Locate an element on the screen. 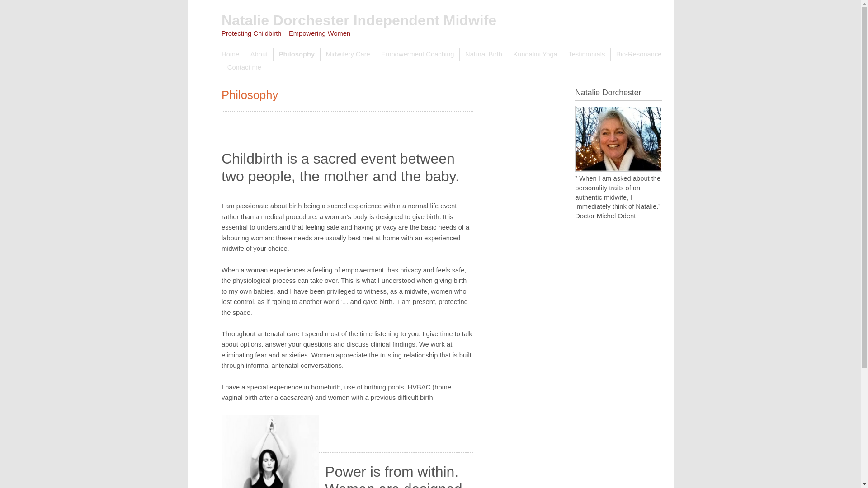  Contact me is located at coordinates (244, 68).